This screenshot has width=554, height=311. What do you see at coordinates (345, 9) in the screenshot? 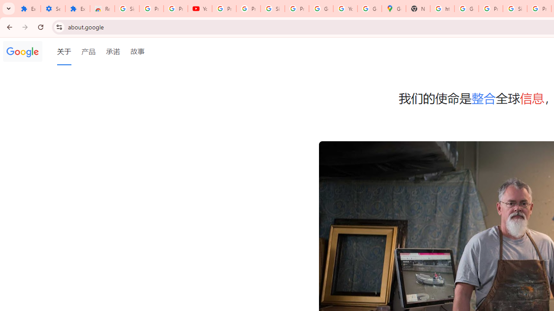
I see `YouTube` at bounding box center [345, 9].